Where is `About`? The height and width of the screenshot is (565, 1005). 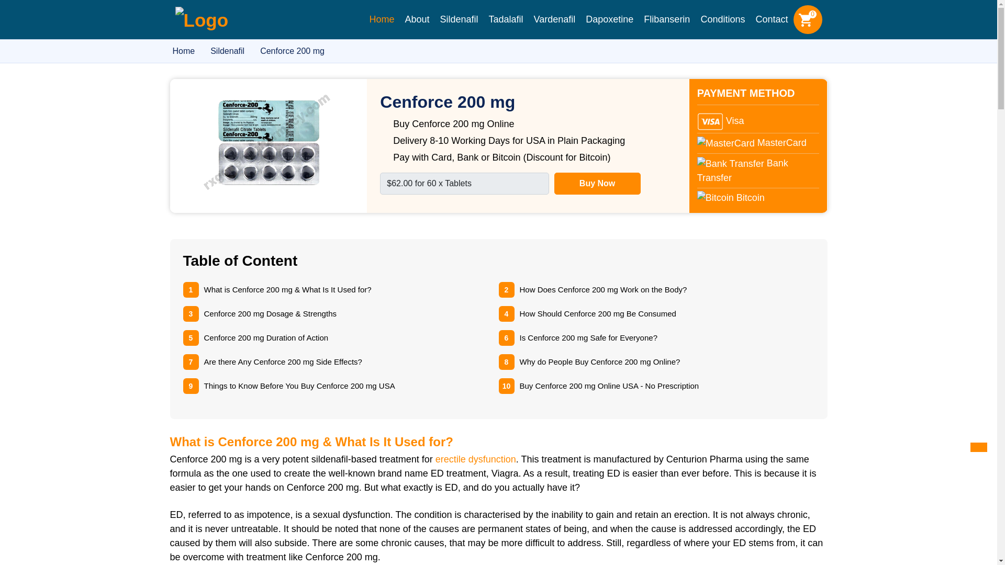
About is located at coordinates (417, 19).